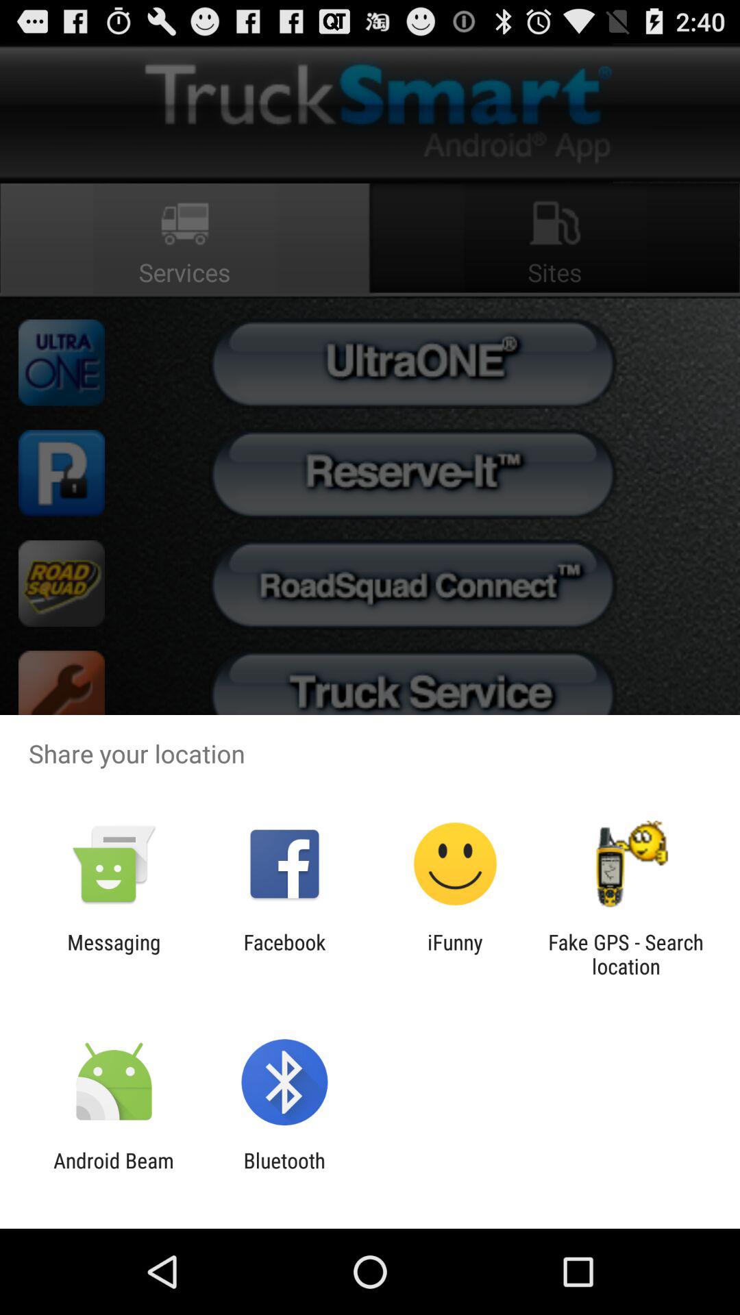  What do you see at coordinates (284, 954) in the screenshot?
I see `tap icon next to ifunny item` at bounding box center [284, 954].